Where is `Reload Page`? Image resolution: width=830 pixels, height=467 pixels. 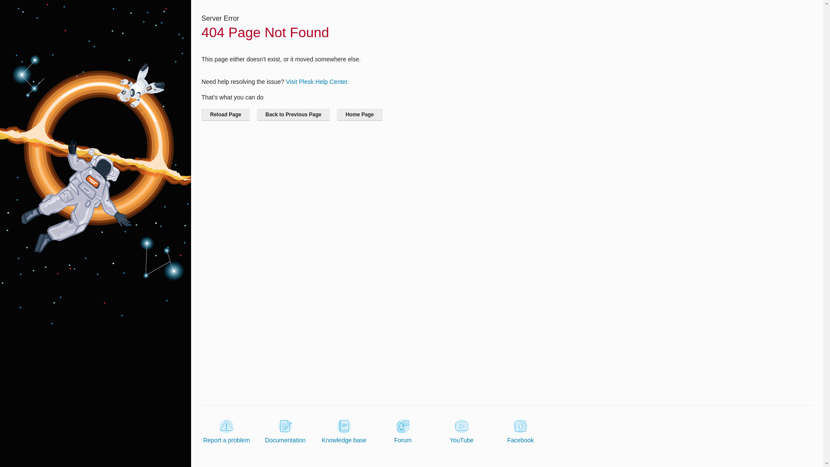 Reload Page is located at coordinates (226, 114).